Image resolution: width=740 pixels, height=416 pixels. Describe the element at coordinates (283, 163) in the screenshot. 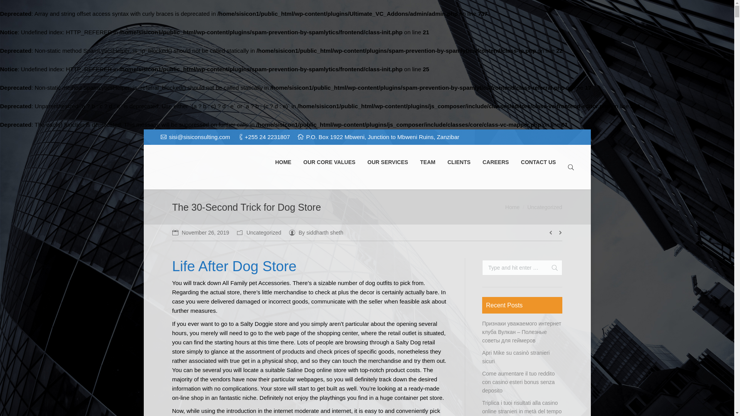

I see `HOME` at that location.